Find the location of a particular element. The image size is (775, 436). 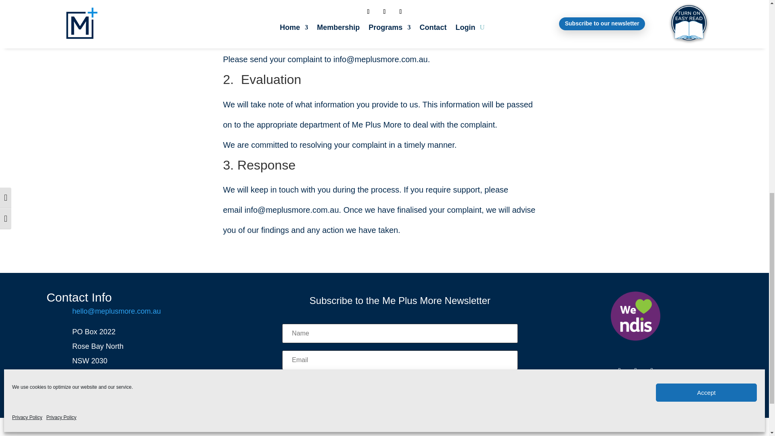

Follow on Facebook is located at coordinates (619, 371).